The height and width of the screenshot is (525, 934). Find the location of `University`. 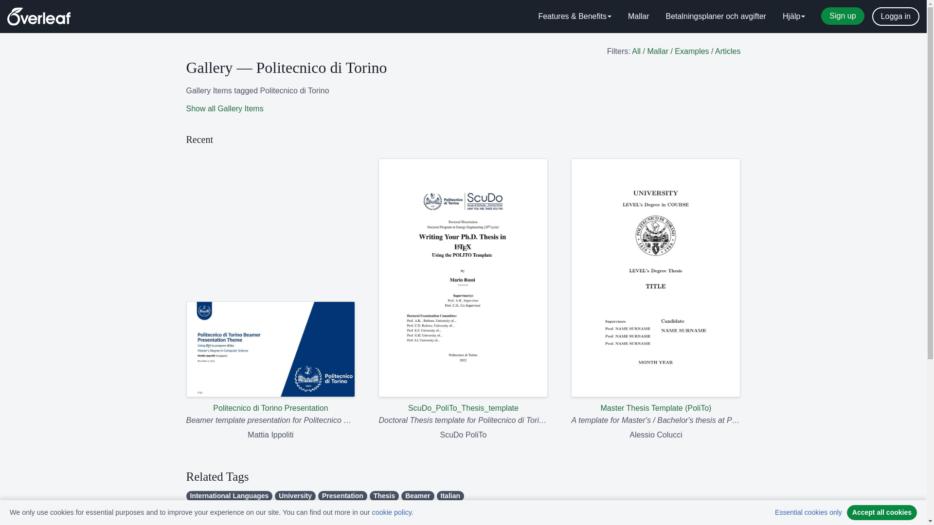

University is located at coordinates (295, 496).